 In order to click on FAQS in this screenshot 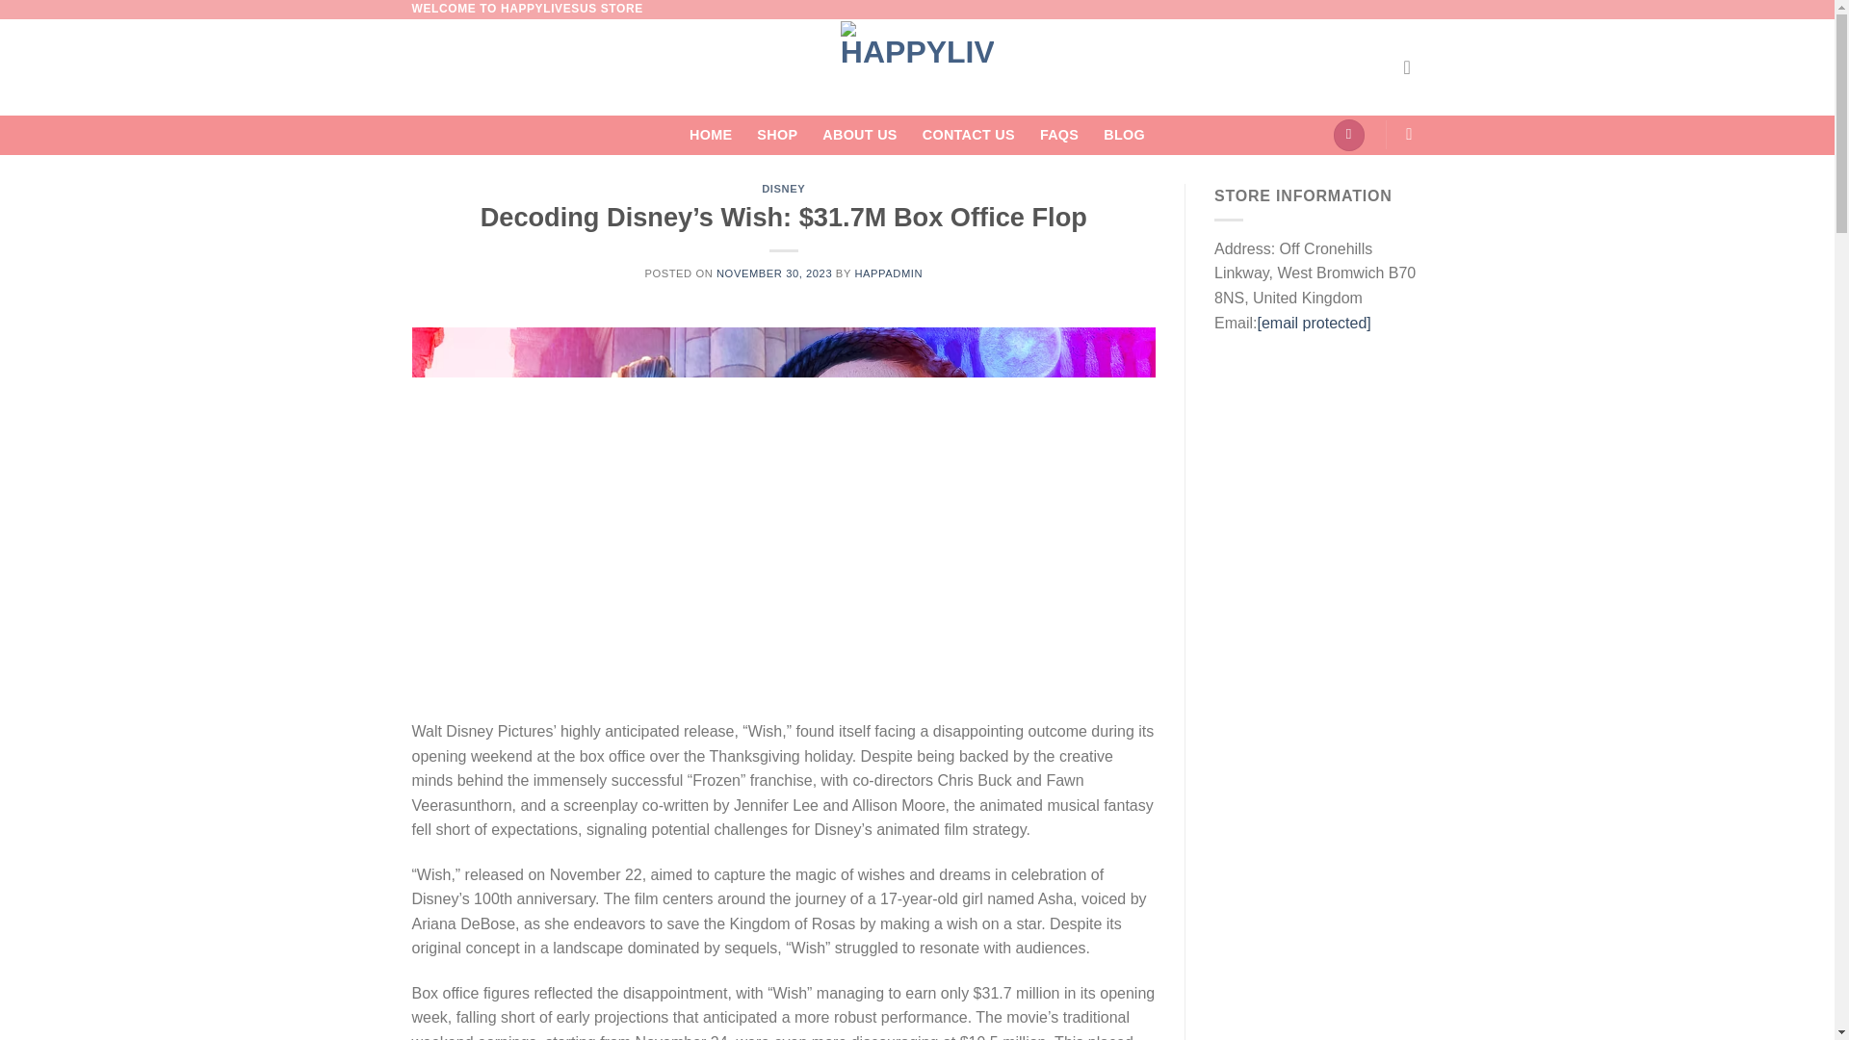, I will do `click(1058, 135)`.